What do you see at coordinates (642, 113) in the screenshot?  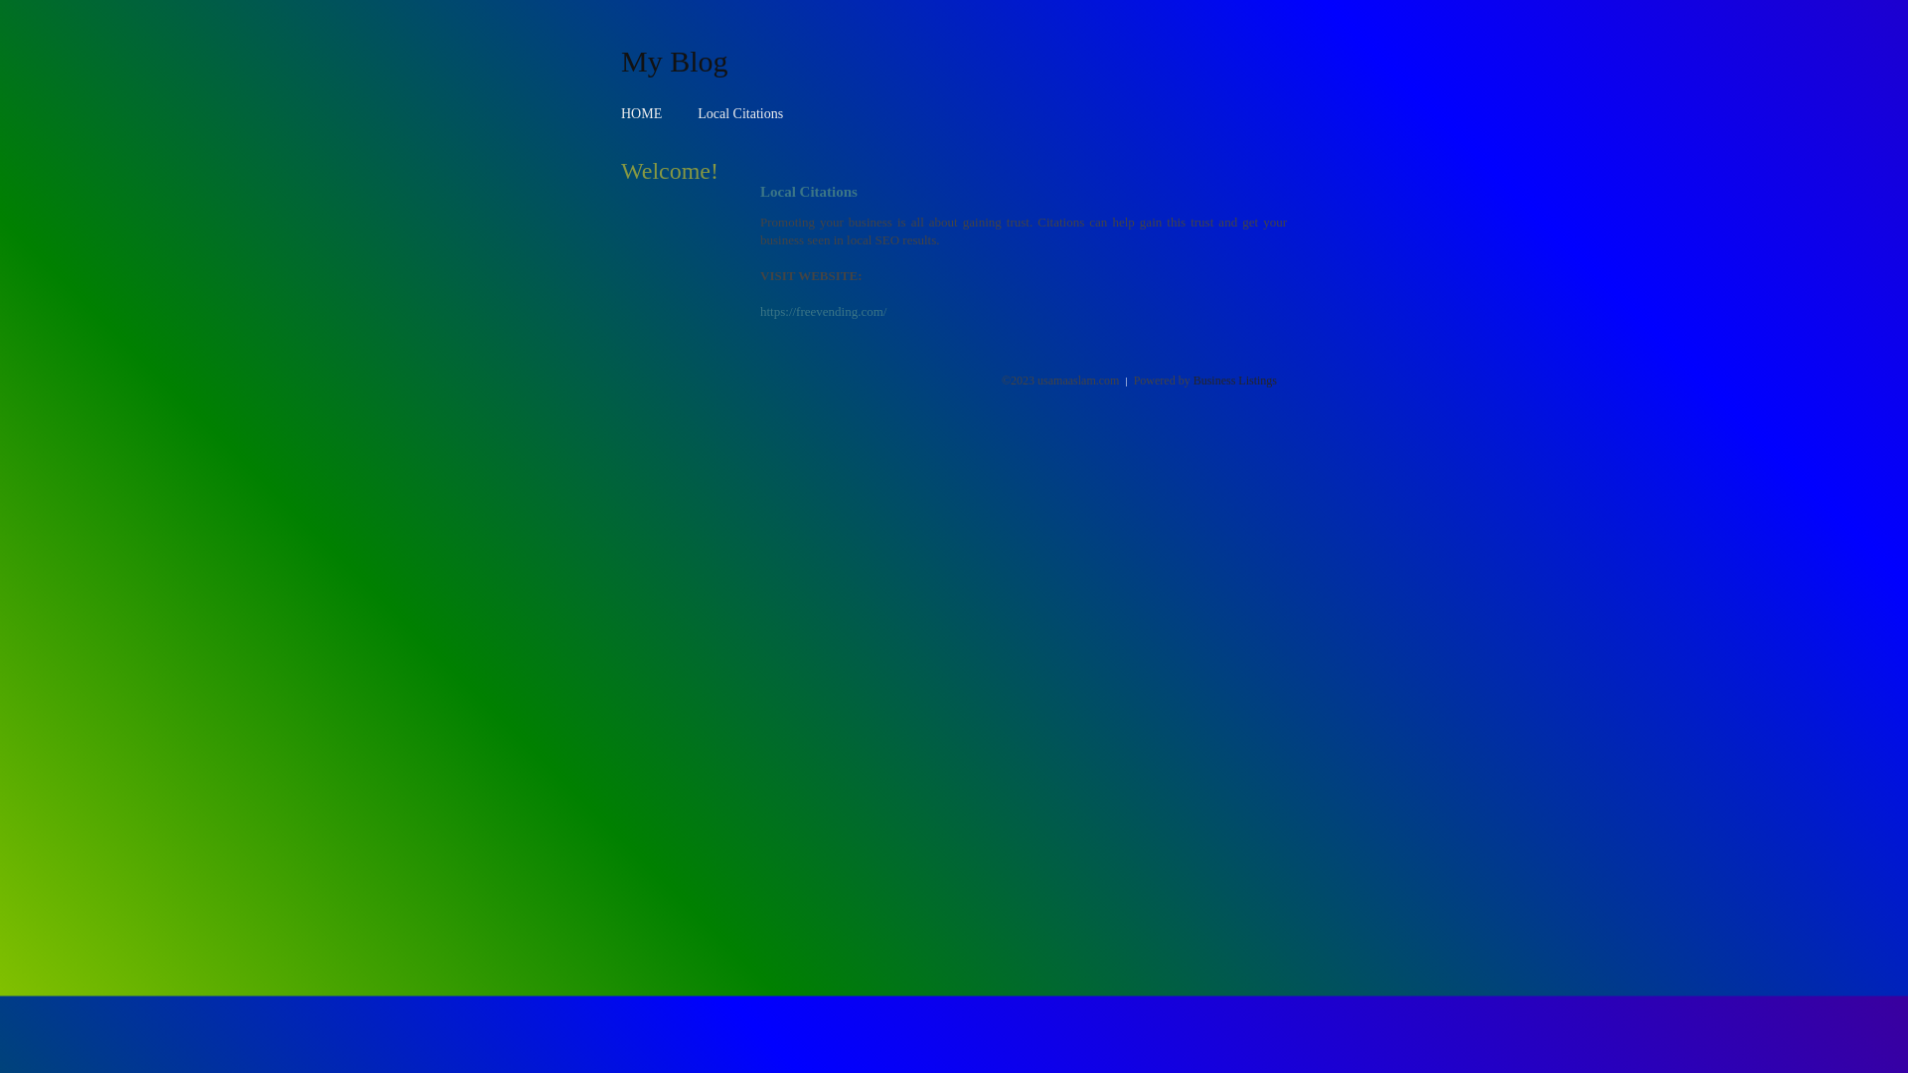 I see `HOME` at bounding box center [642, 113].